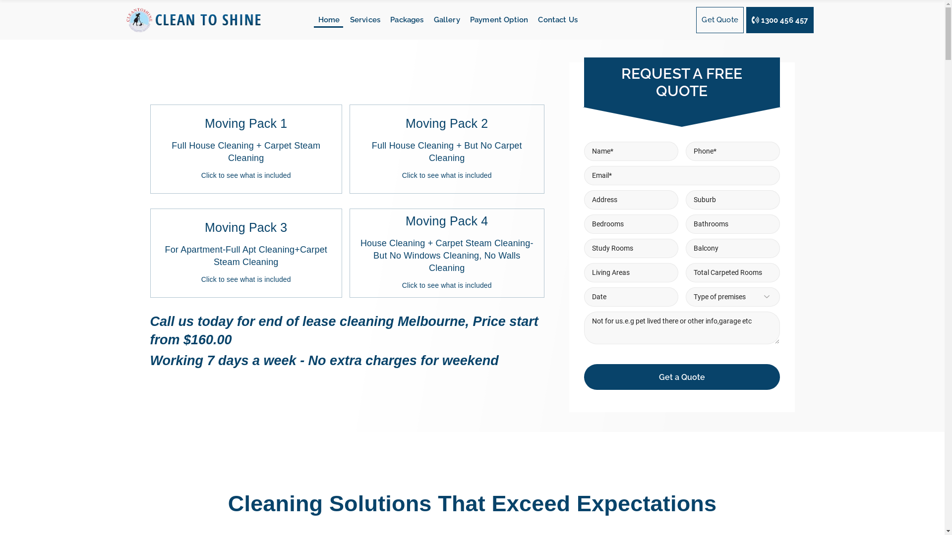 This screenshot has height=535, width=952. Describe the element at coordinates (682, 377) in the screenshot. I see `Get a Quote` at that location.